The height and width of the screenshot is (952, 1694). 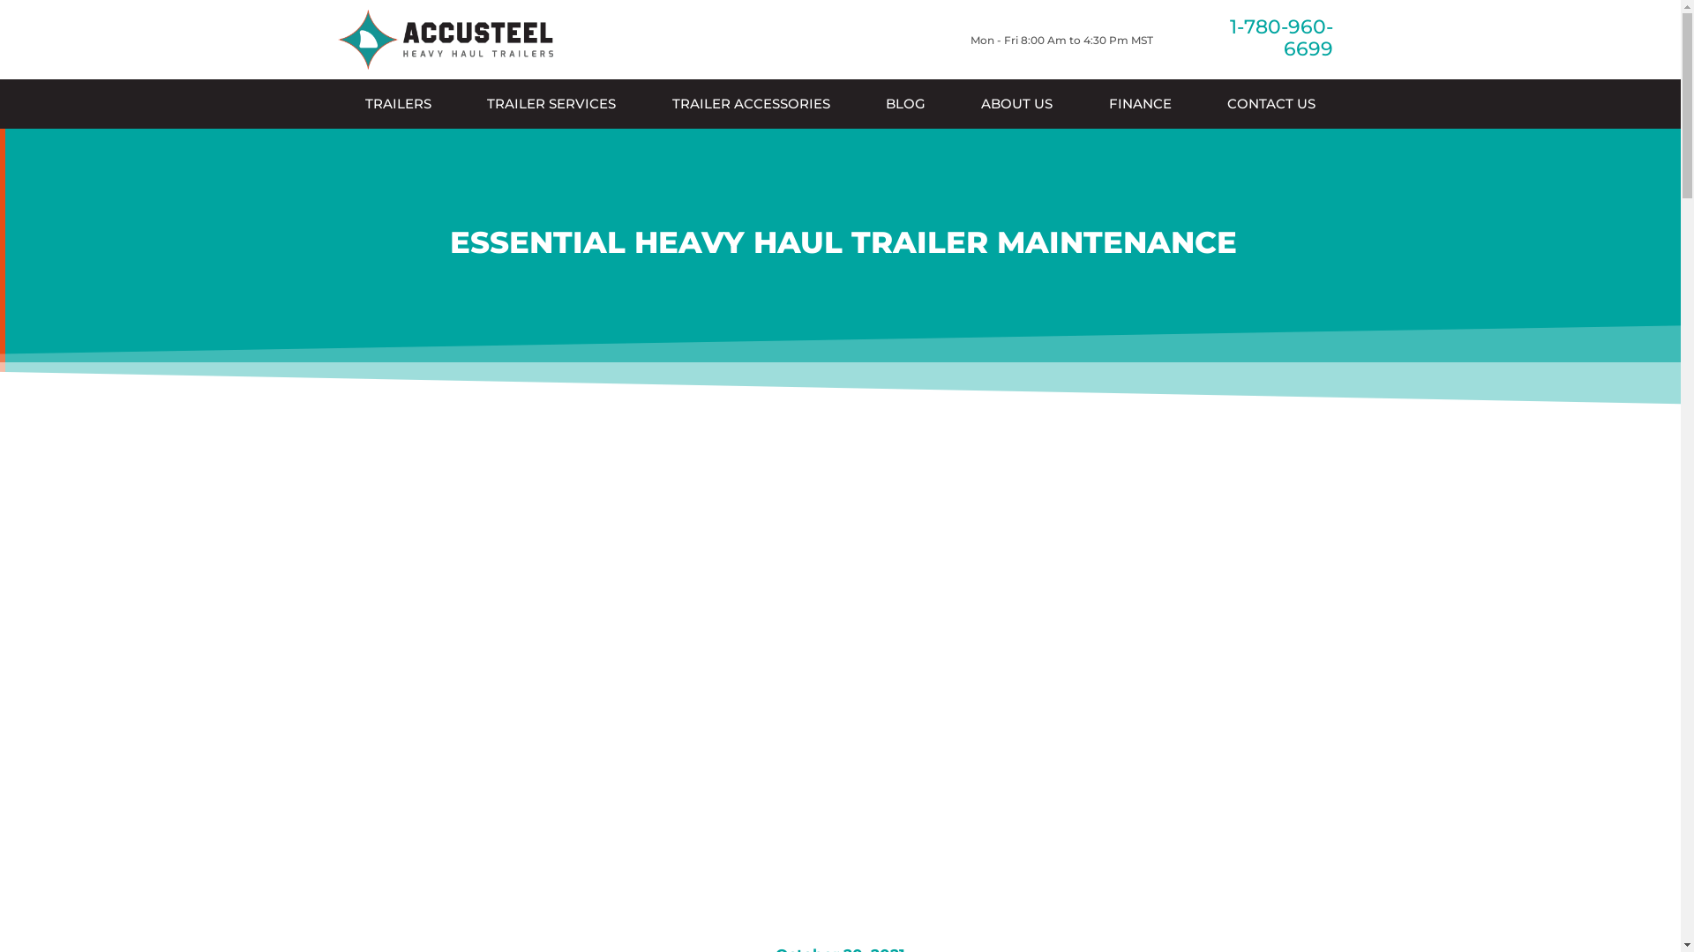 I want to click on TRAILERS, so click(x=398, y=104).